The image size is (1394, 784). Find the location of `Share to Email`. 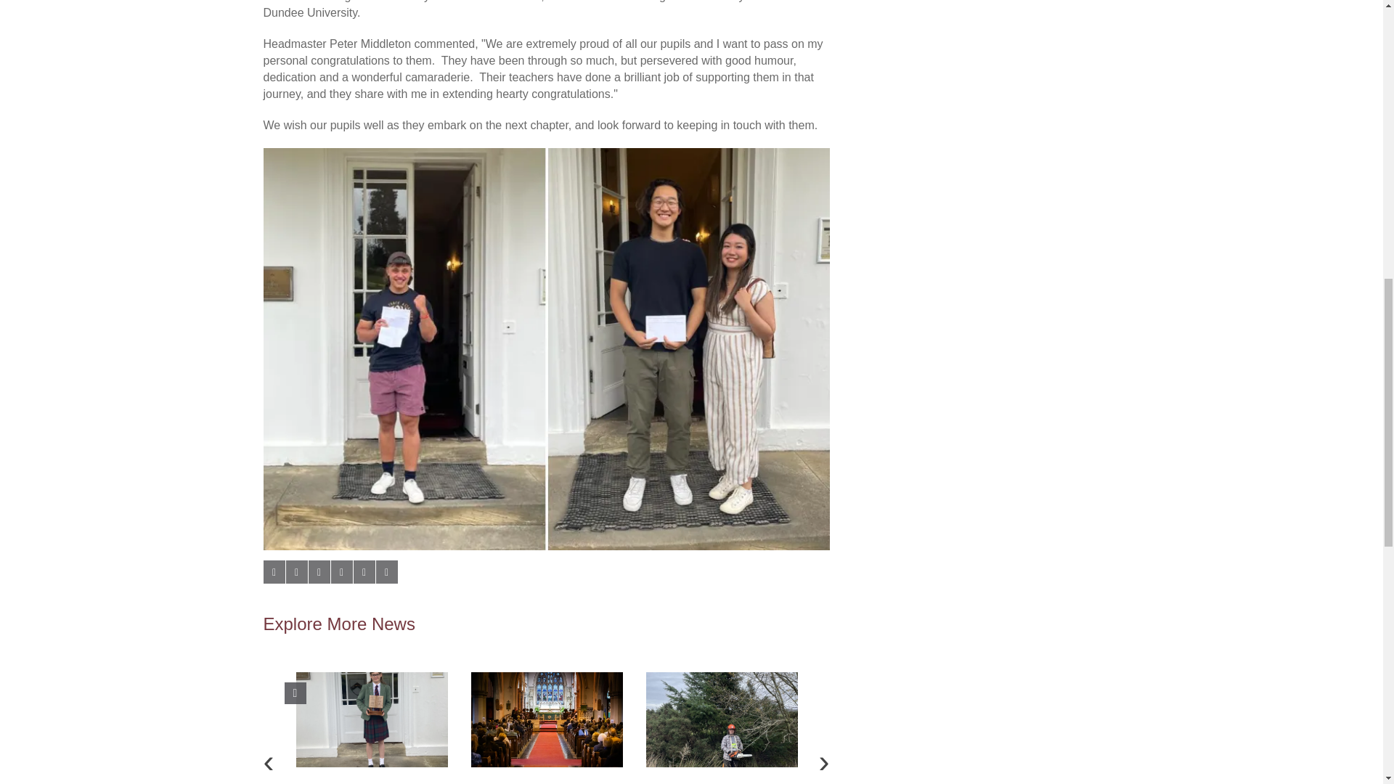

Share to Email is located at coordinates (363, 572).